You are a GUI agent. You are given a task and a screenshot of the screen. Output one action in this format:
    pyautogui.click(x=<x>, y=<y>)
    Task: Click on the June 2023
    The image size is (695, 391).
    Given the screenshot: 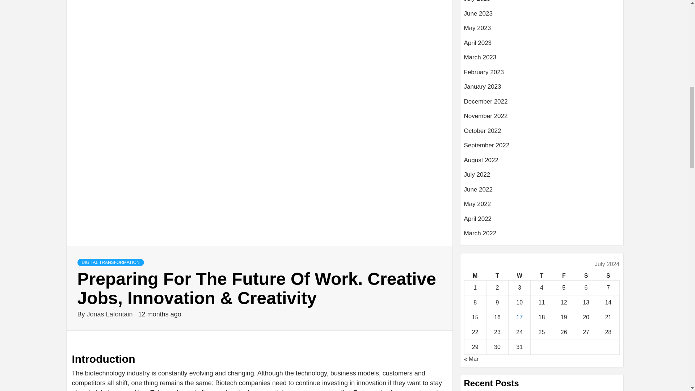 What is the action you would take?
    pyautogui.click(x=542, y=16)
    